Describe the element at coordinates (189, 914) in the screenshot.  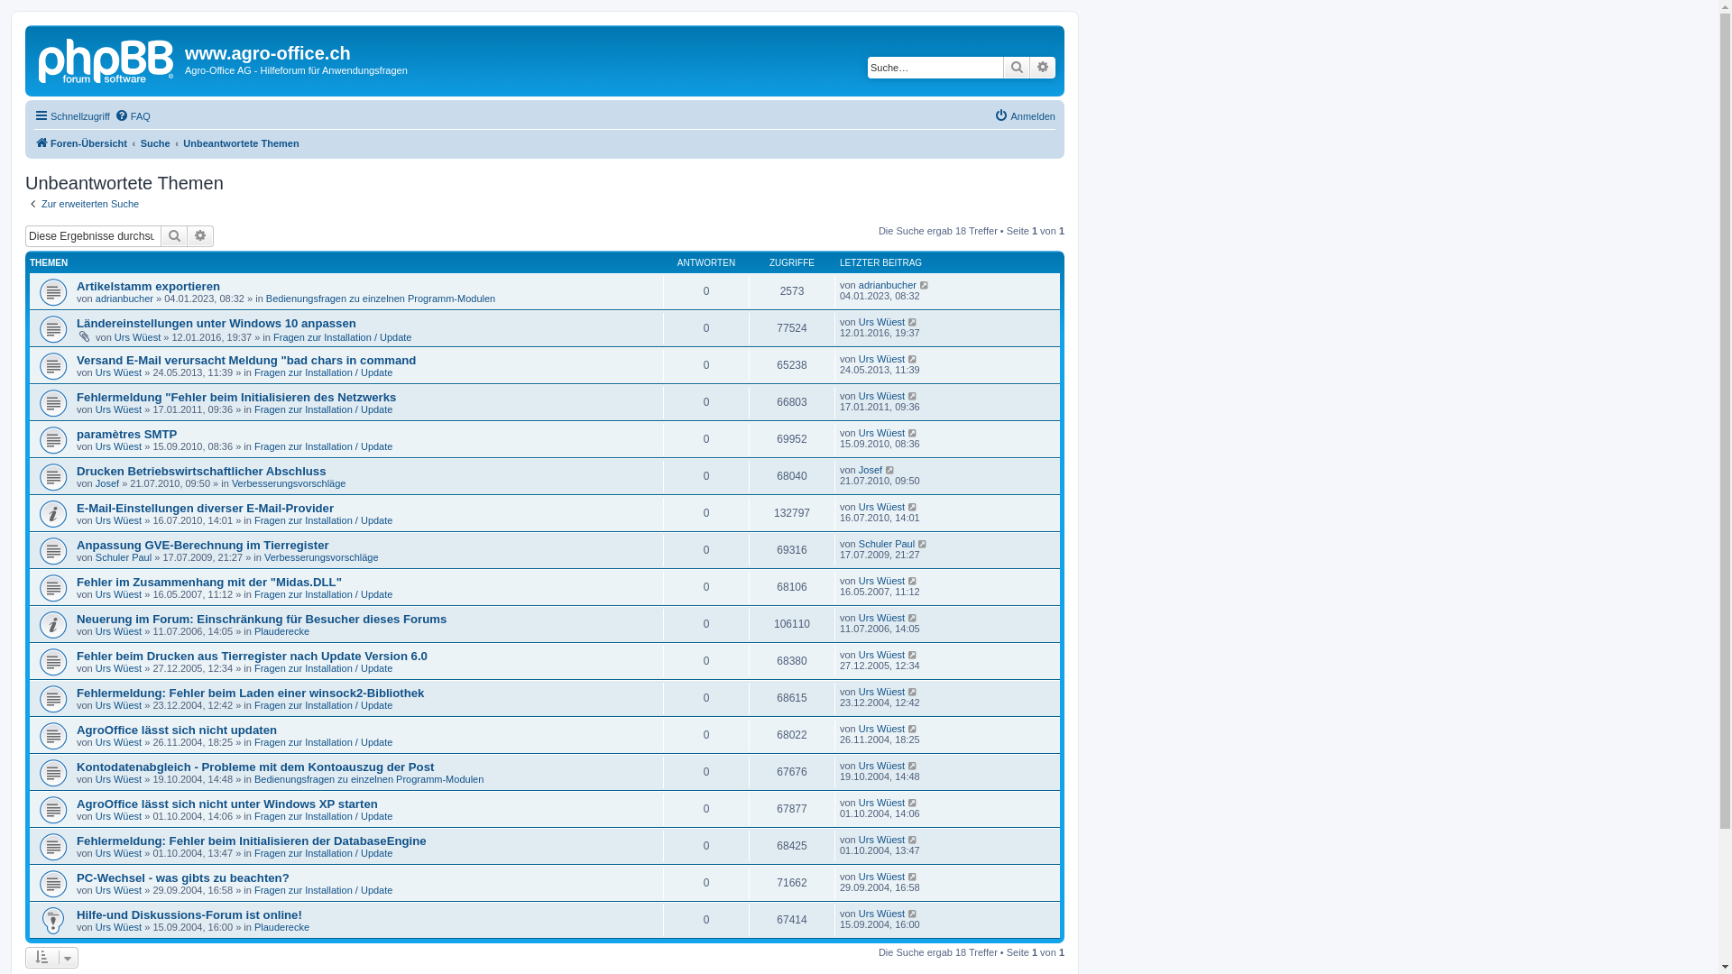
I see `Hilfe-und Diskussions-Forum ist online!` at that location.